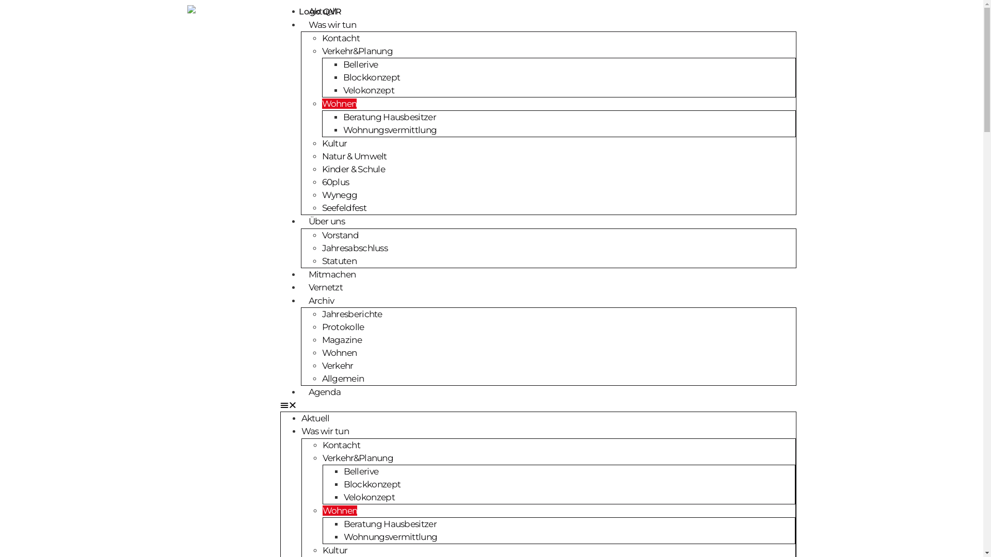 This screenshot has width=991, height=557. I want to click on Kultur, so click(334, 143).